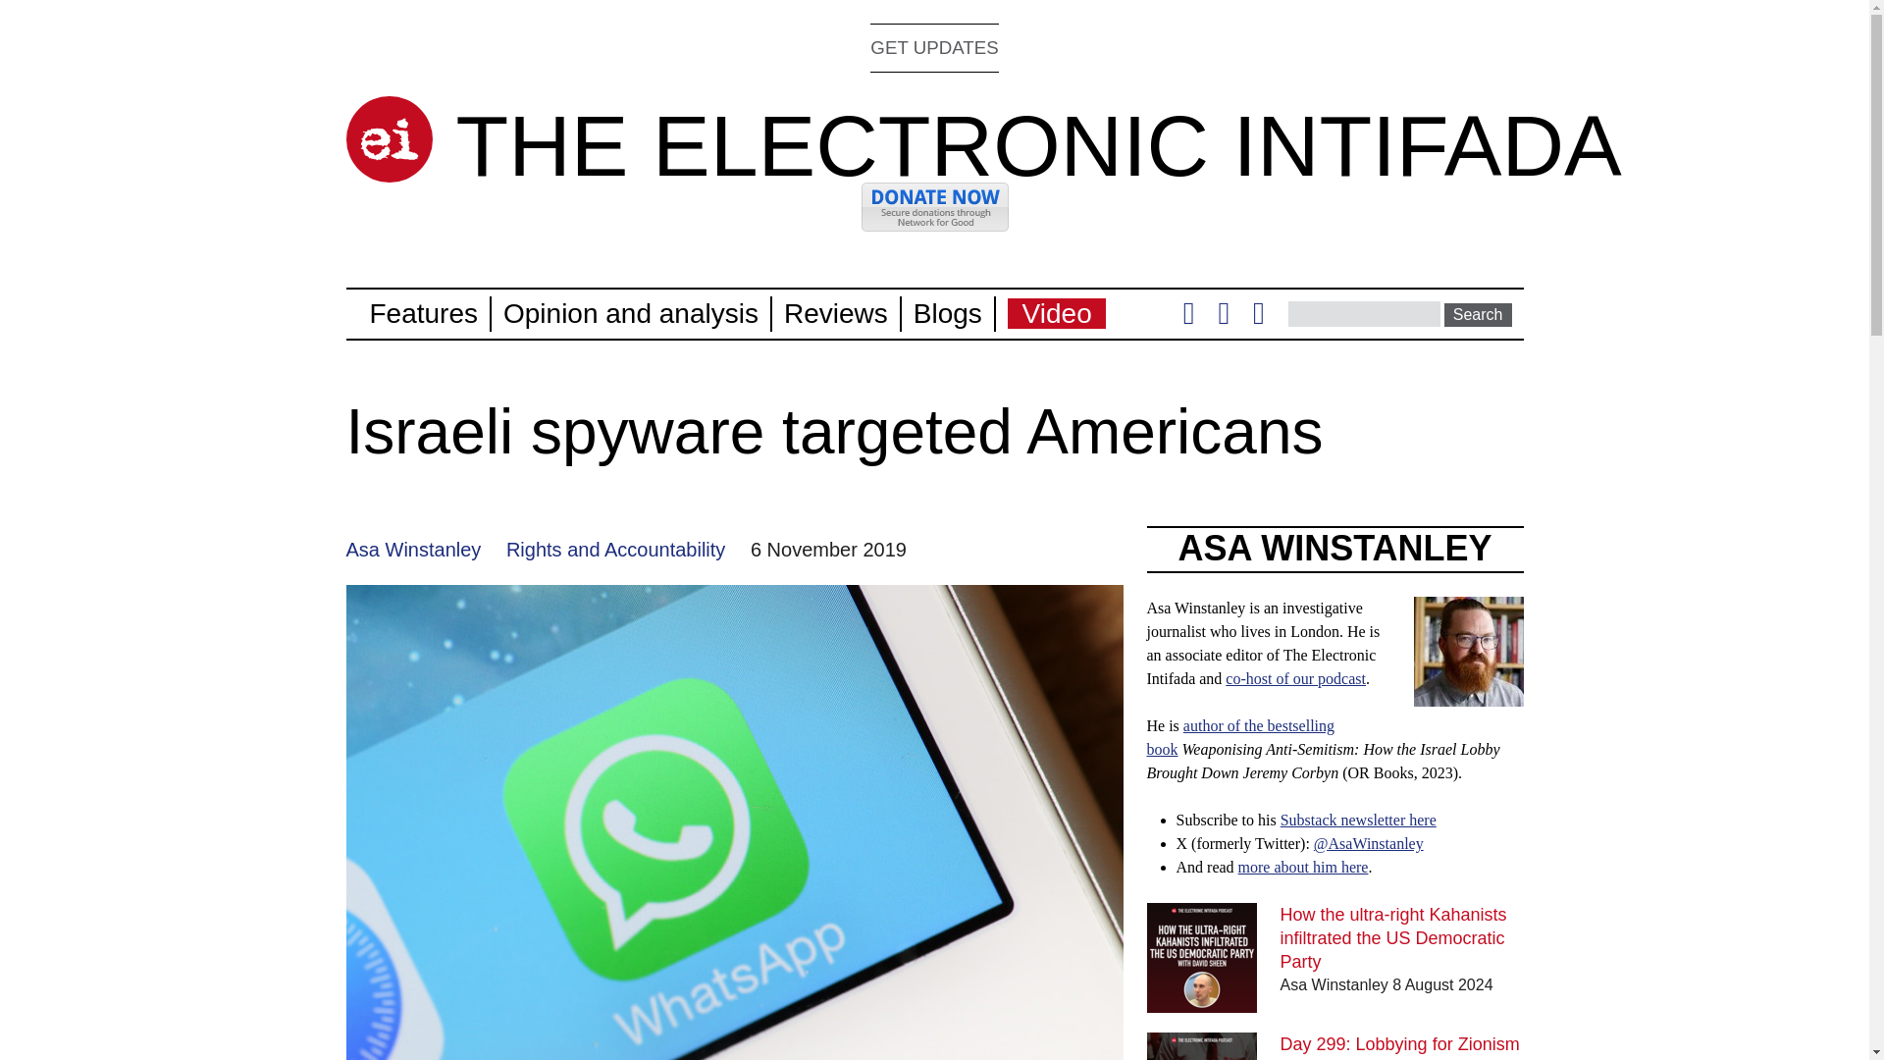 This screenshot has height=1060, width=1884. What do you see at coordinates (1038, 145) in the screenshot?
I see `THE ELECTRONIC INTIFADA` at bounding box center [1038, 145].